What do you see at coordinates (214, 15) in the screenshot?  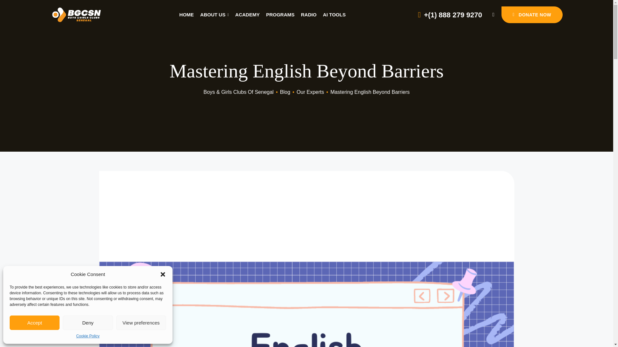 I see `ABOUT US` at bounding box center [214, 15].